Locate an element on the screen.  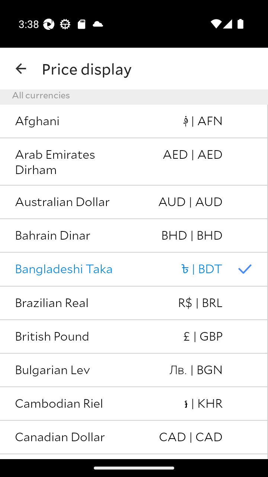
Bahrain Dinar BHD | BHD is located at coordinates (134, 236).